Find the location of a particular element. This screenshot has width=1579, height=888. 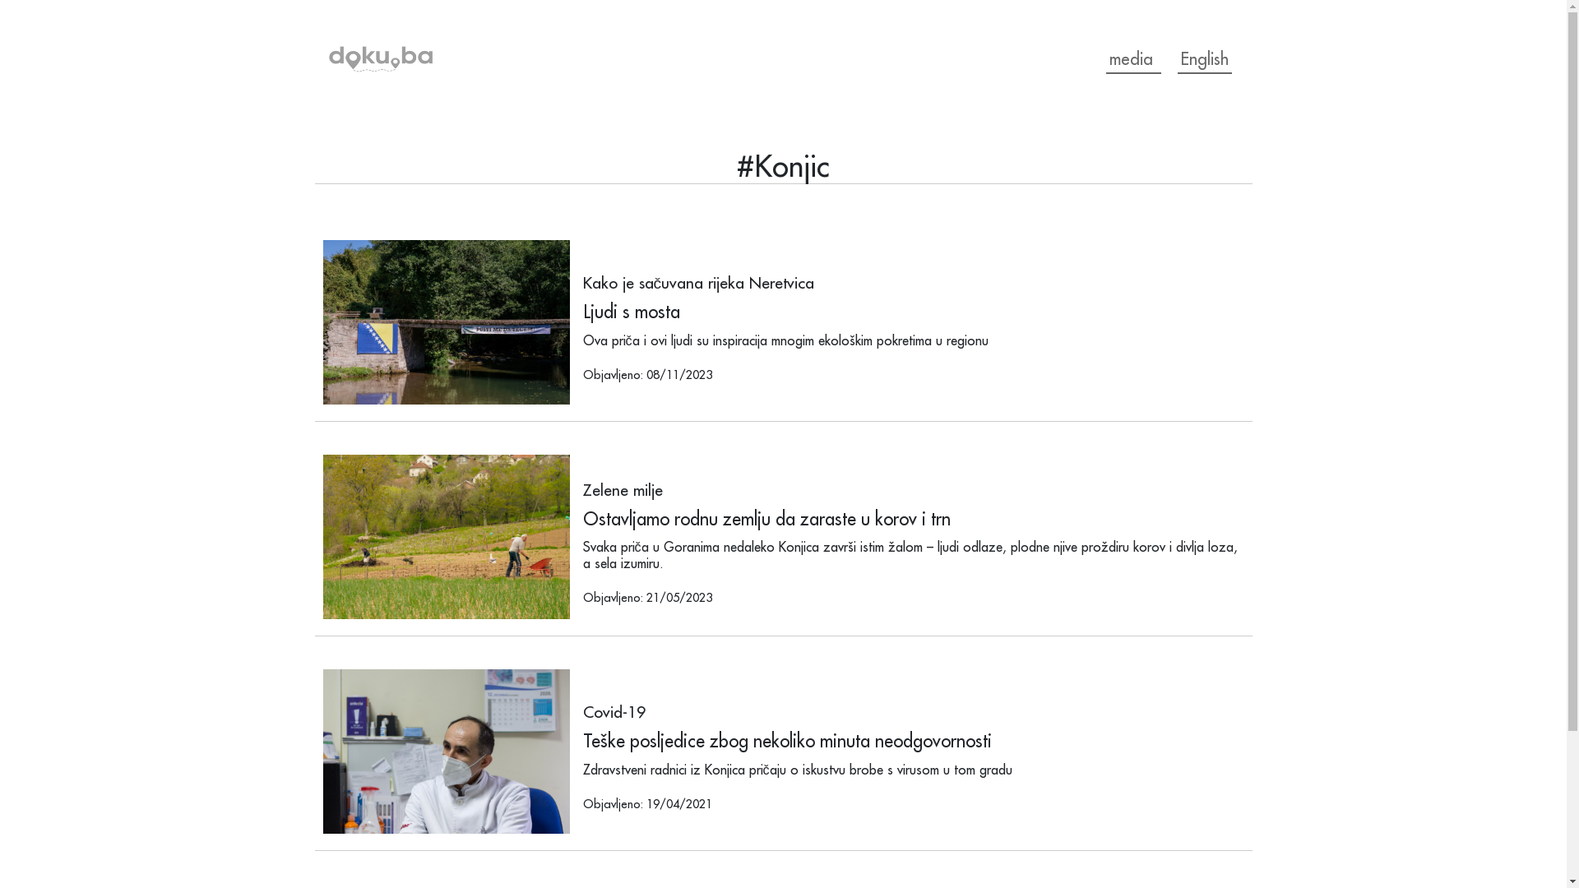

English is located at coordinates (1205, 59).